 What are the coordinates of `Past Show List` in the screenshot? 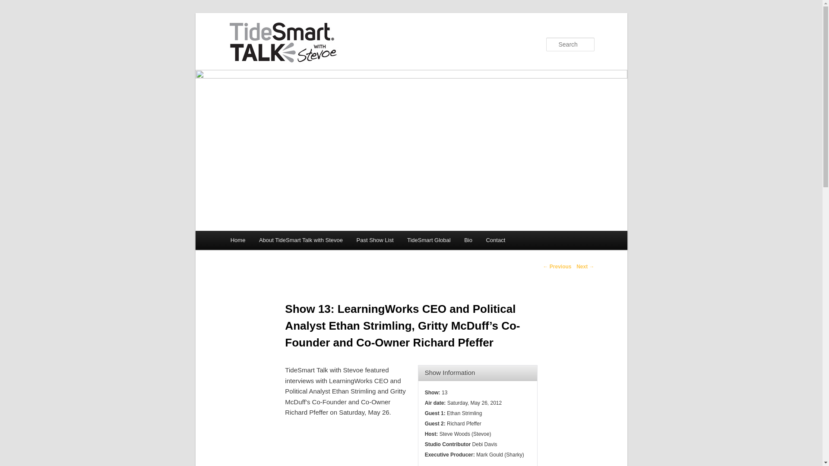 It's located at (375, 240).